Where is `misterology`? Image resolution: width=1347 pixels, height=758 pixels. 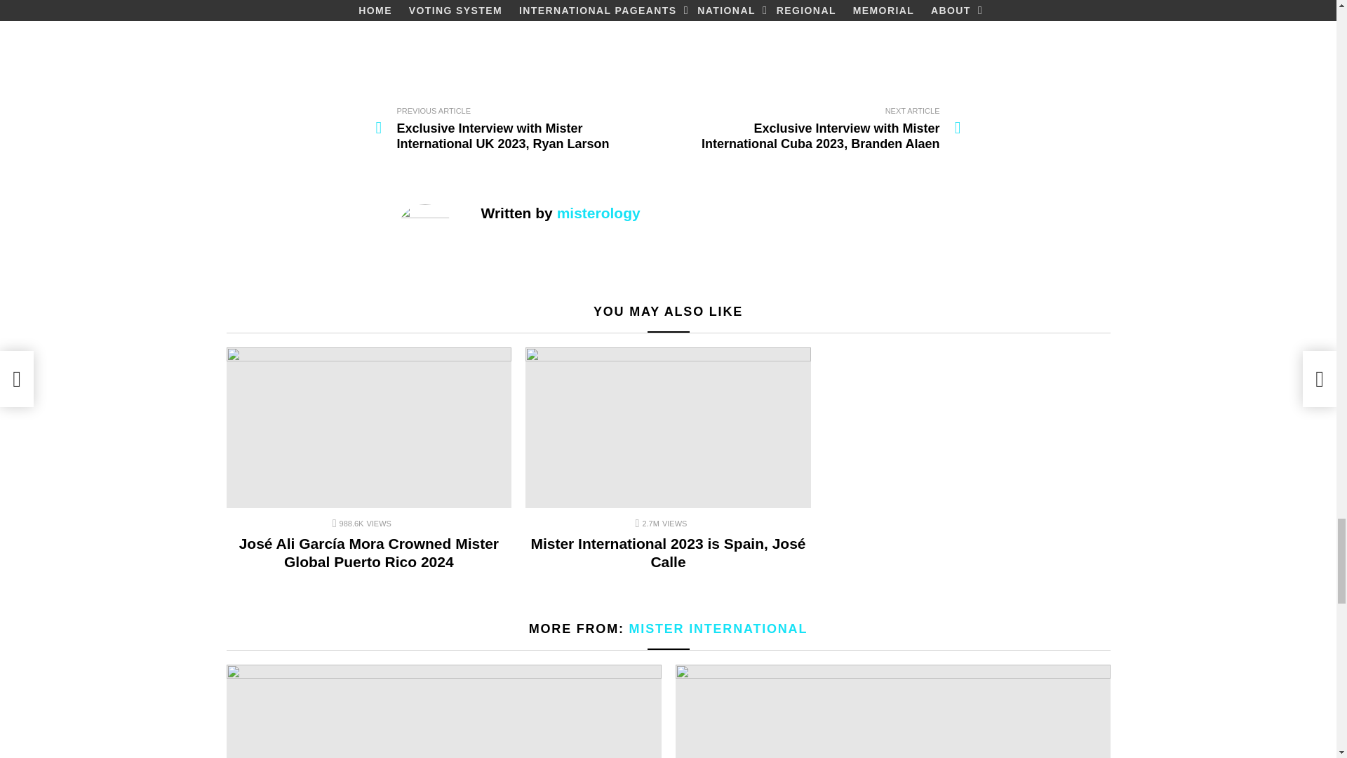 misterology is located at coordinates (599, 213).